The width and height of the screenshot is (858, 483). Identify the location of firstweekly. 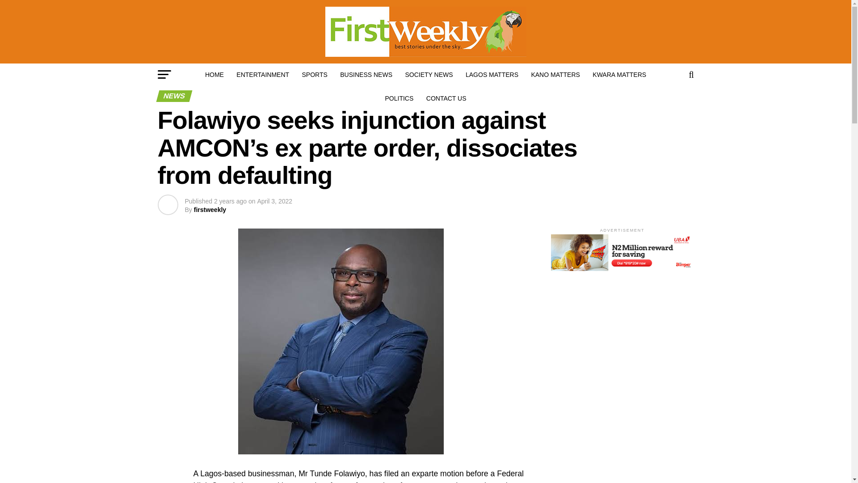
(210, 210).